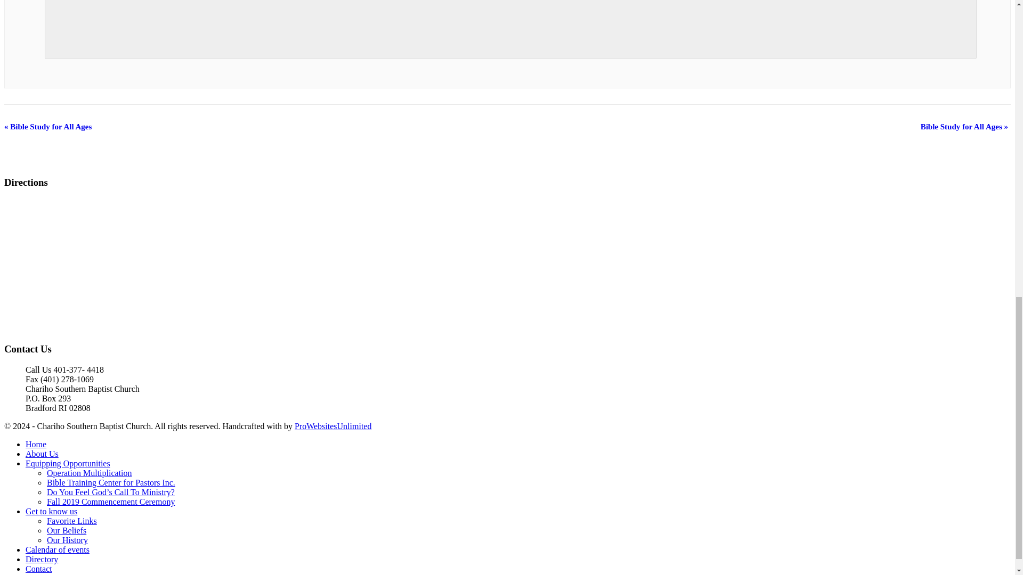 This screenshot has width=1023, height=575. I want to click on About Us, so click(42, 454).